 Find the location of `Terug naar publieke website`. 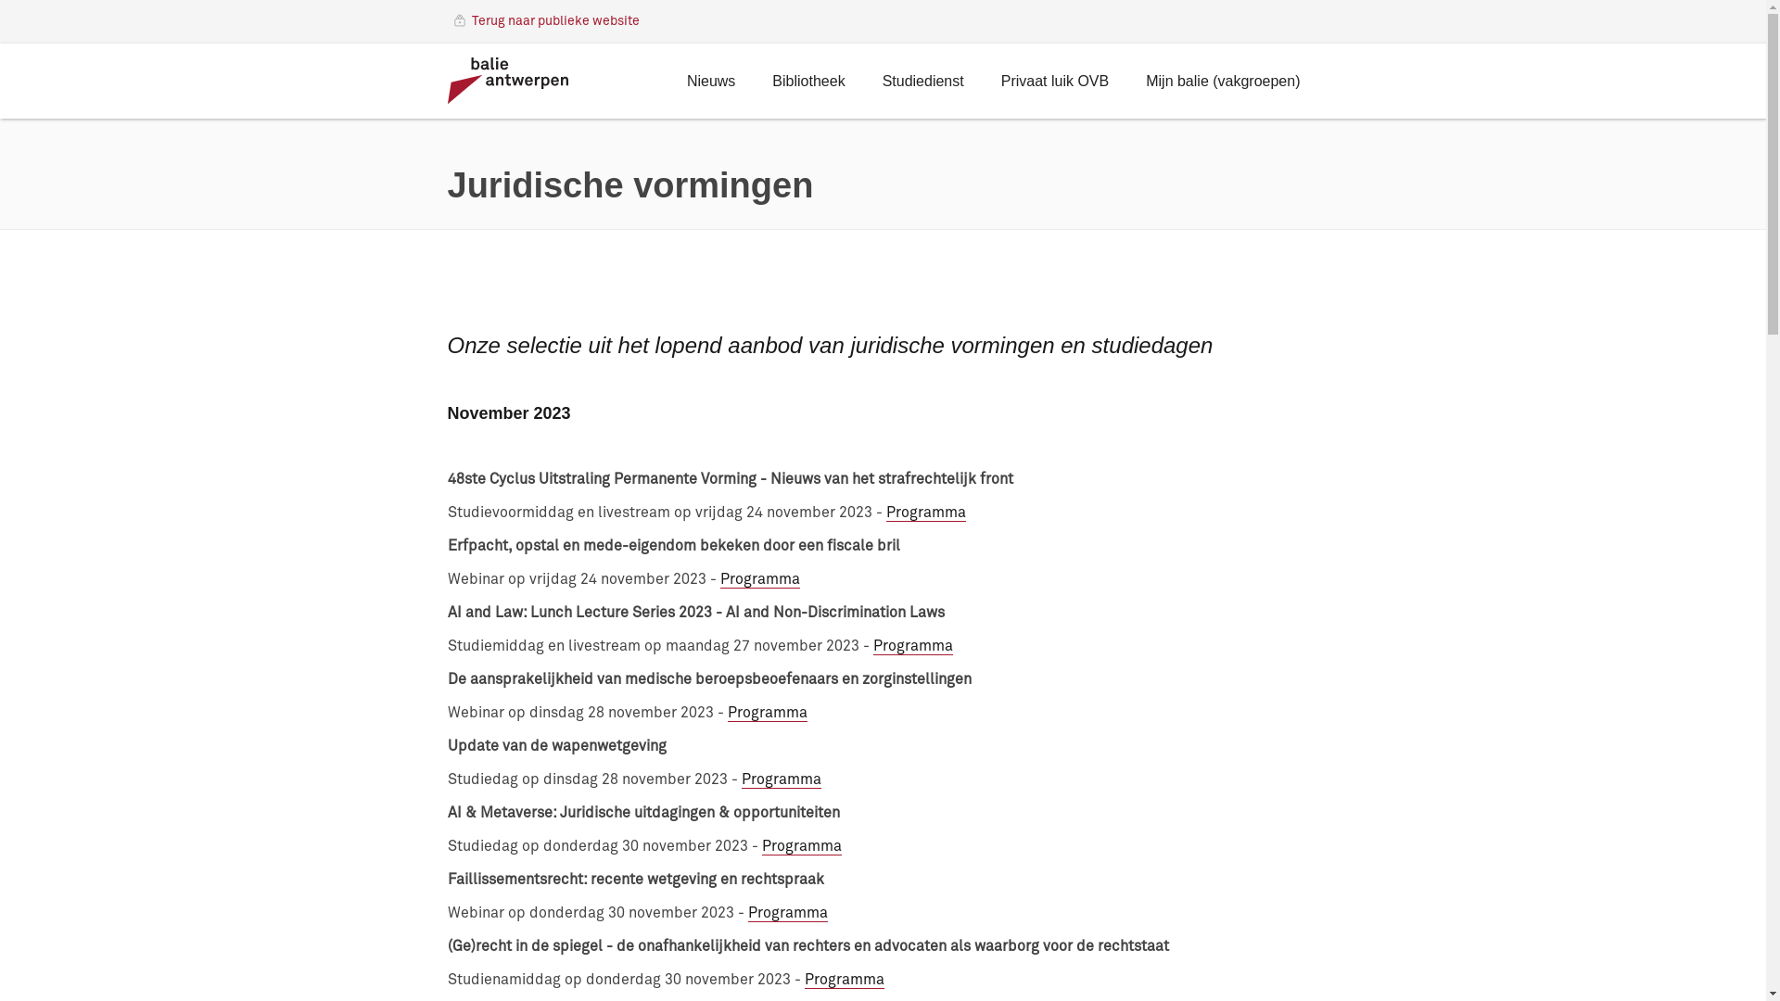

Terug naar publieke website is located at coordinates (554, 22).